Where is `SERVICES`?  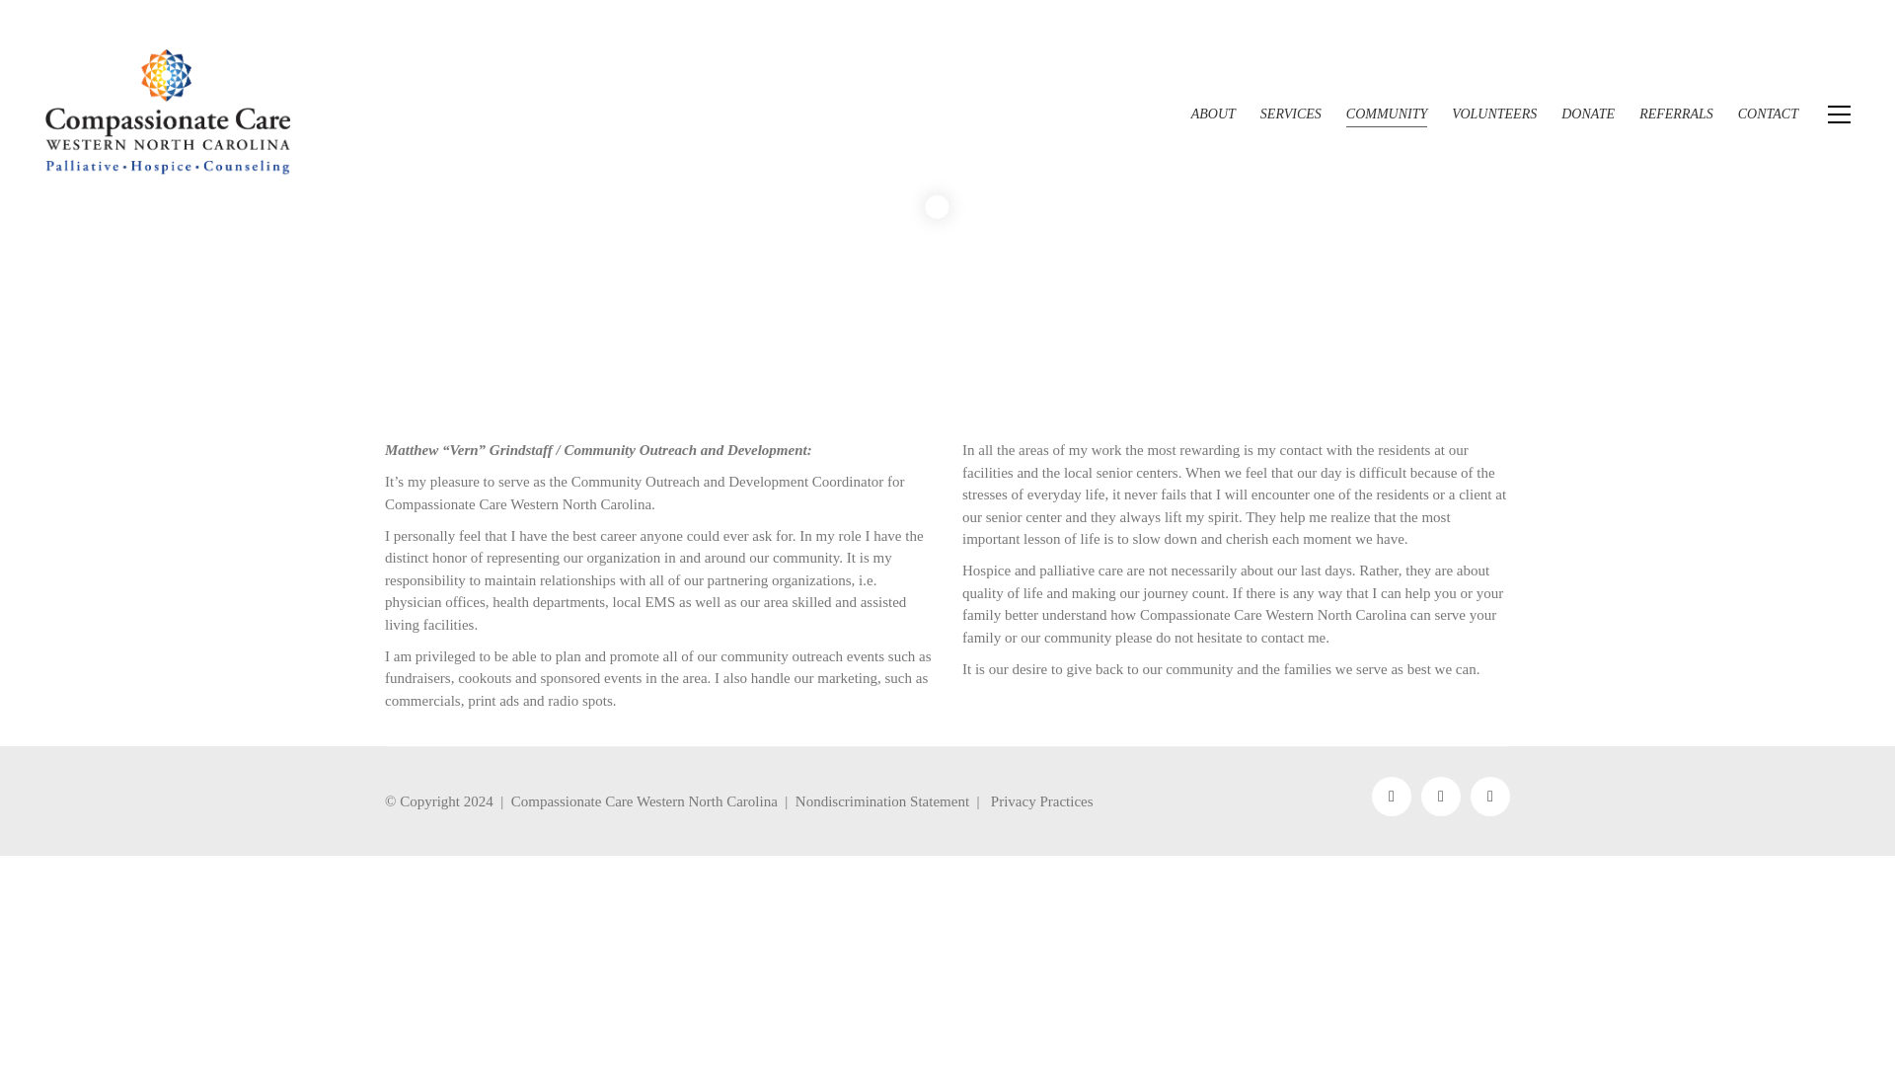
SERVICES is located at coordinates (1290, 114).